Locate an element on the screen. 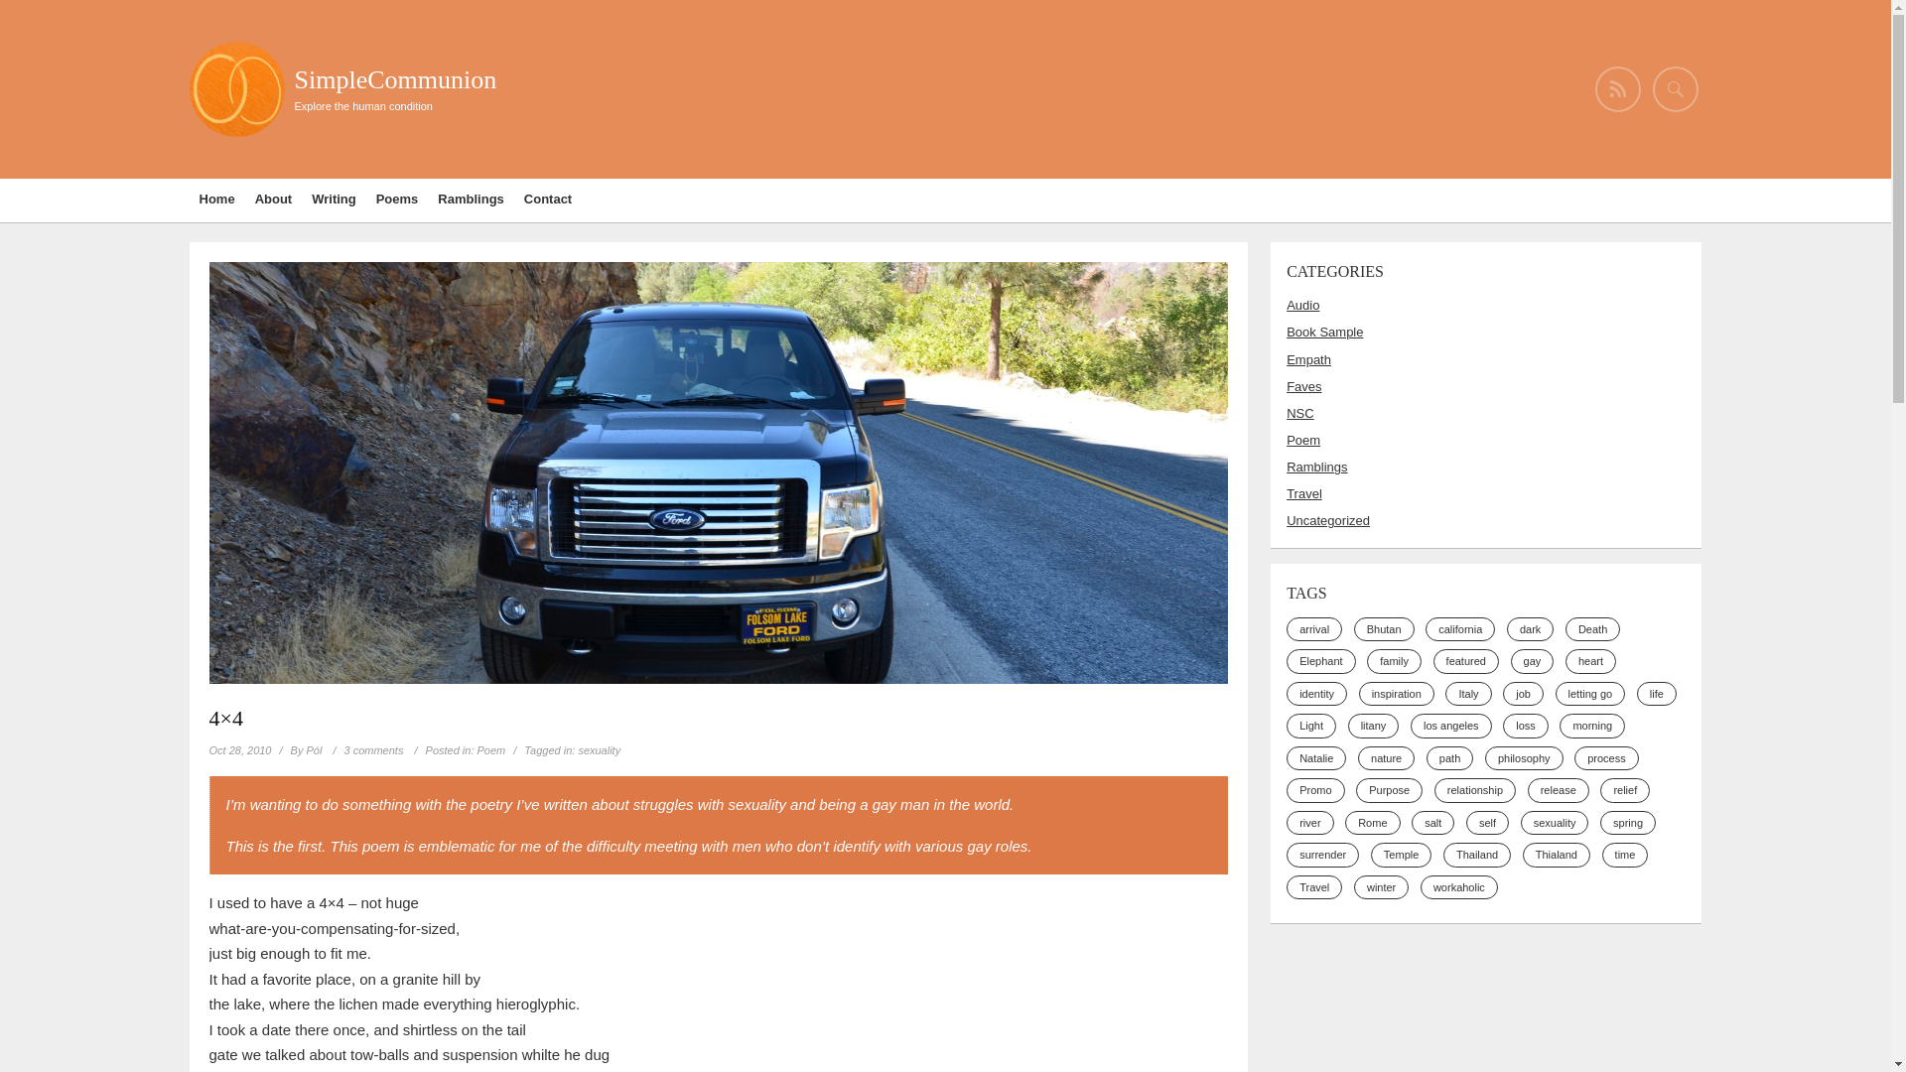  Ramblings is located at coordinates (470, 201).